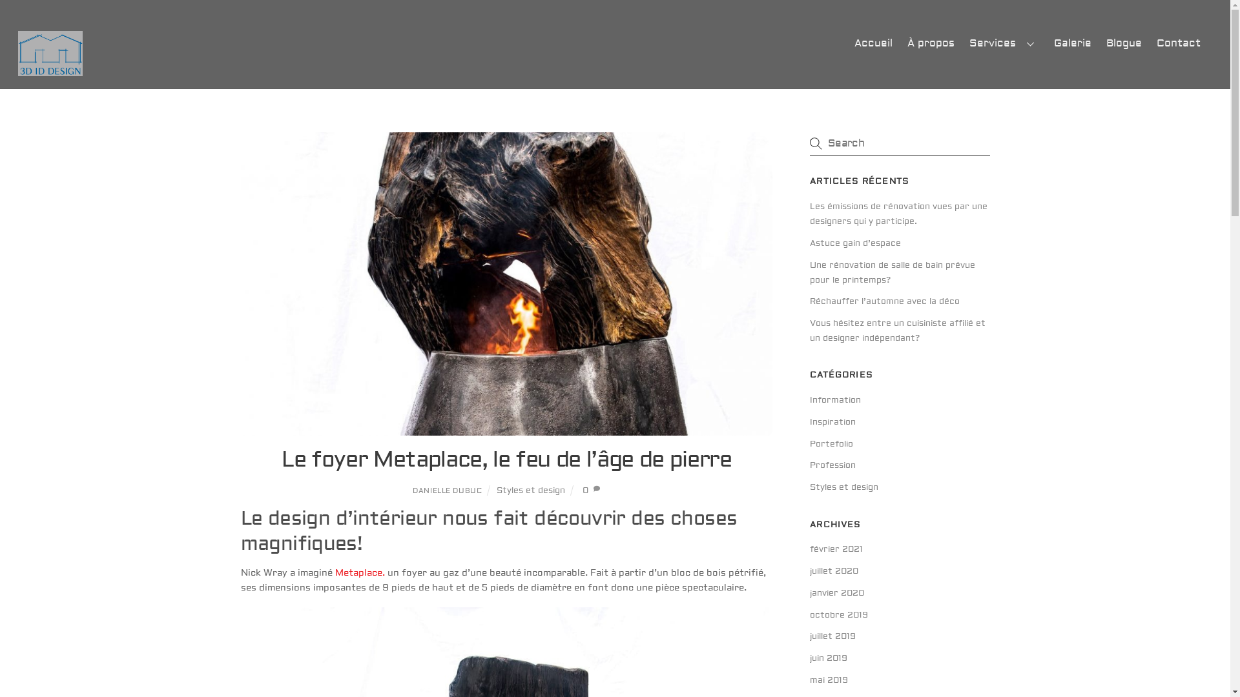  Describe the element at coordinates (833, 636) in the screenshot. I see `juillet 2019` at that location.